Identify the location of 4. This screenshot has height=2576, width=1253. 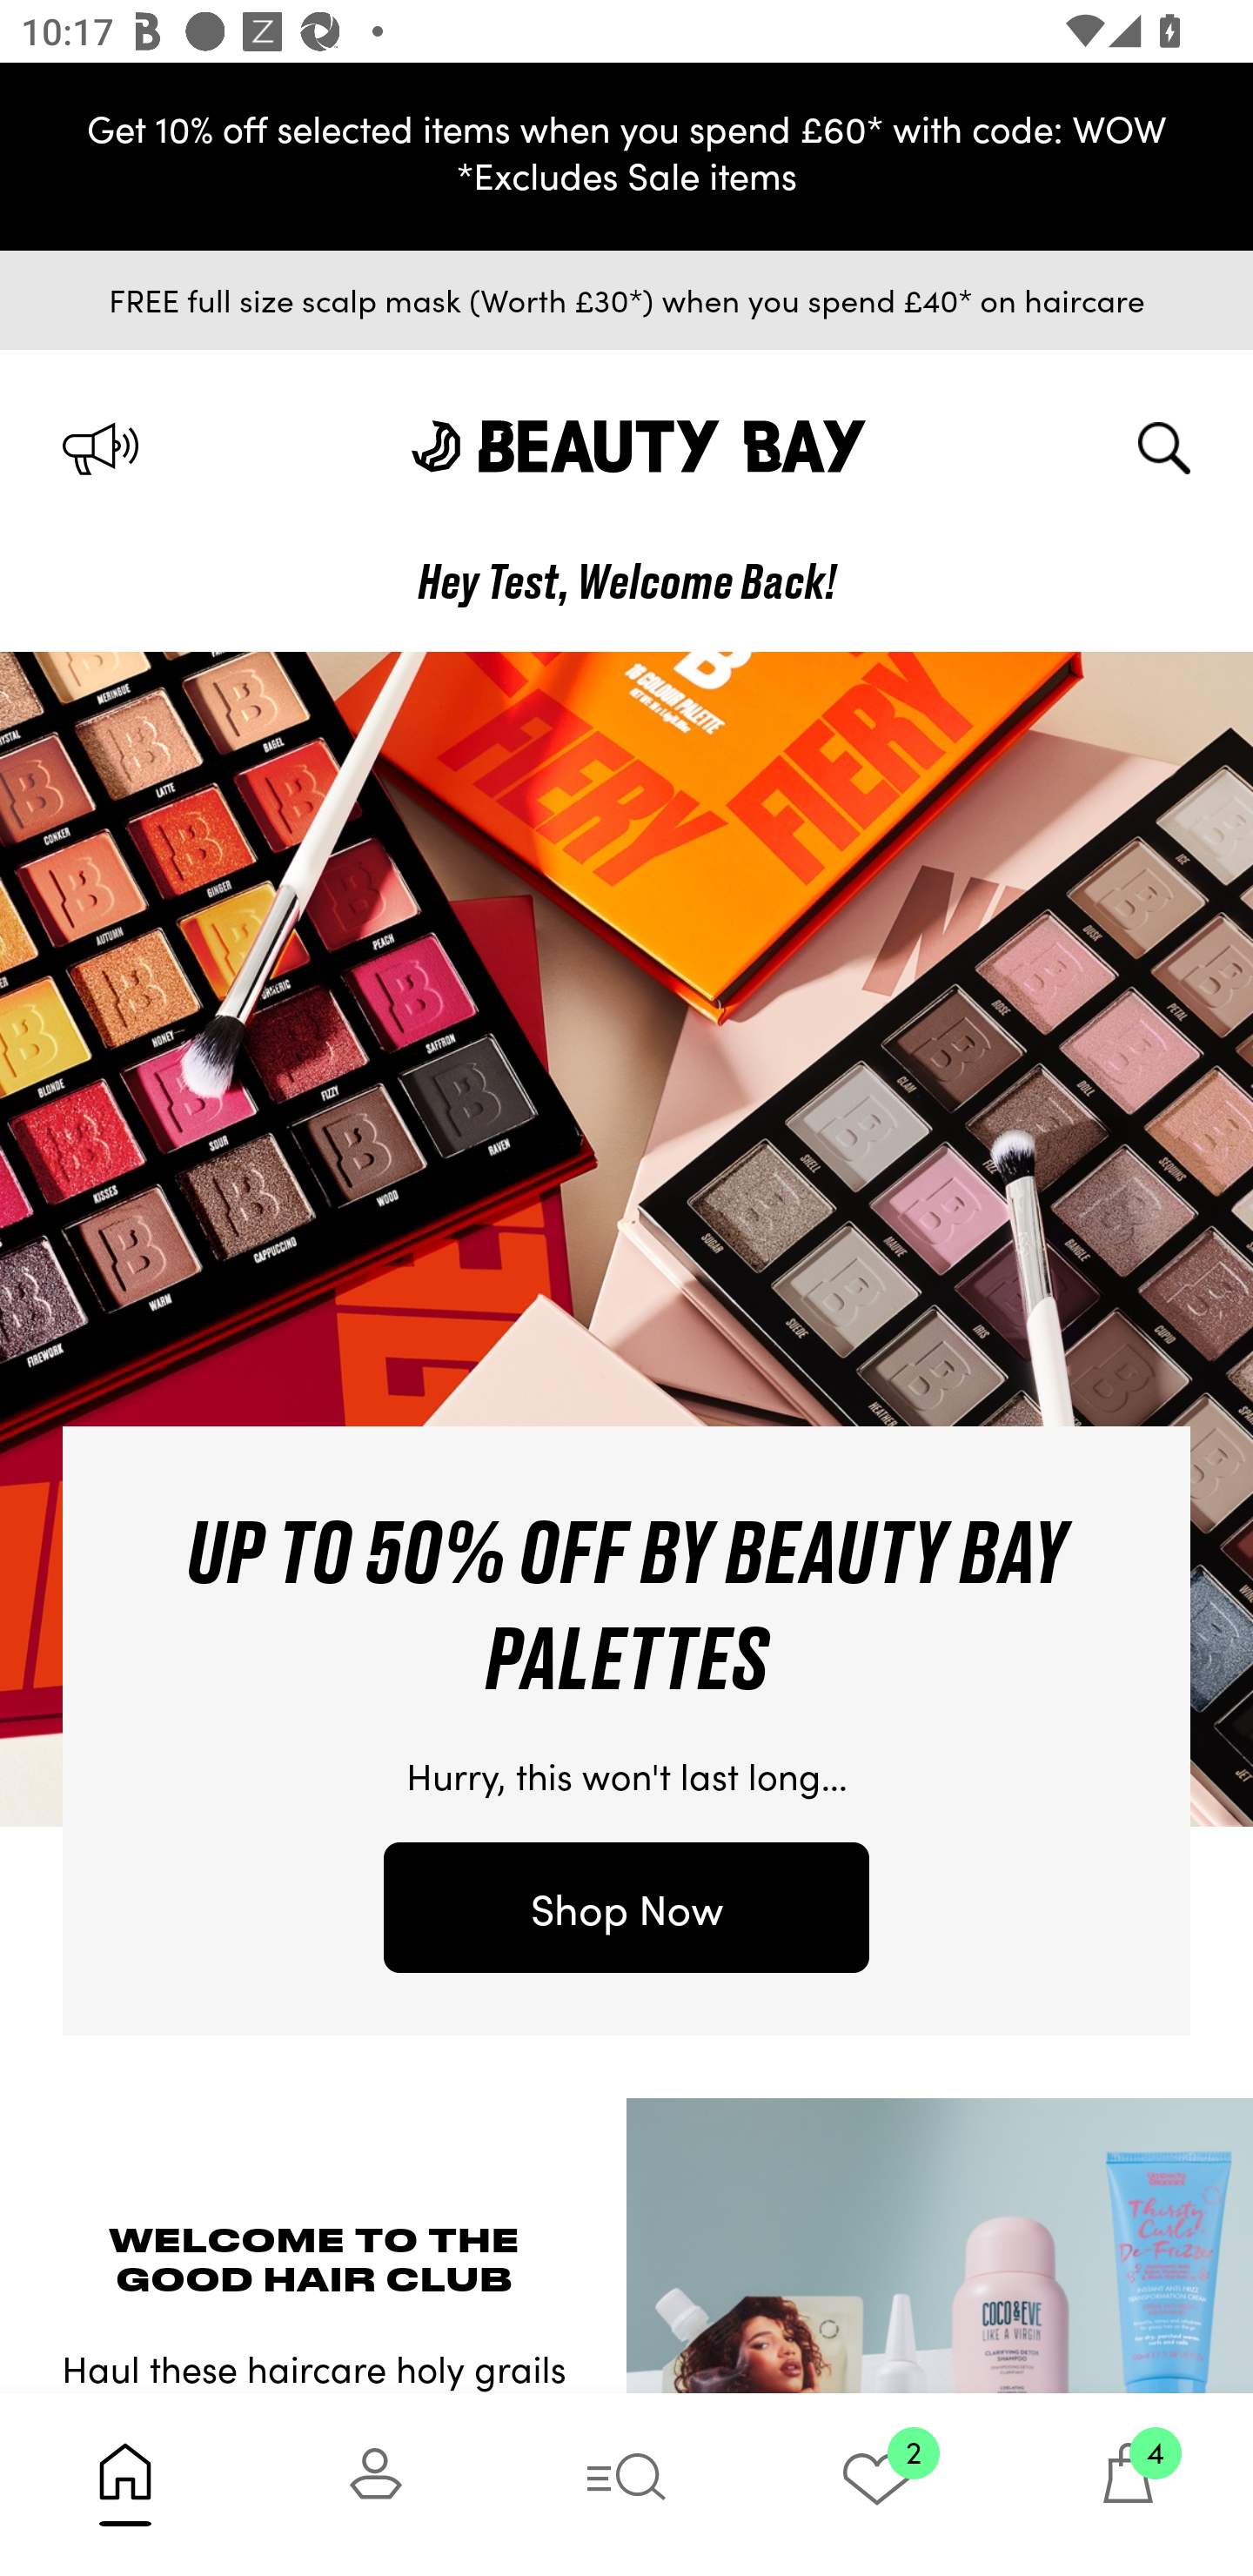
(1128, 2484).